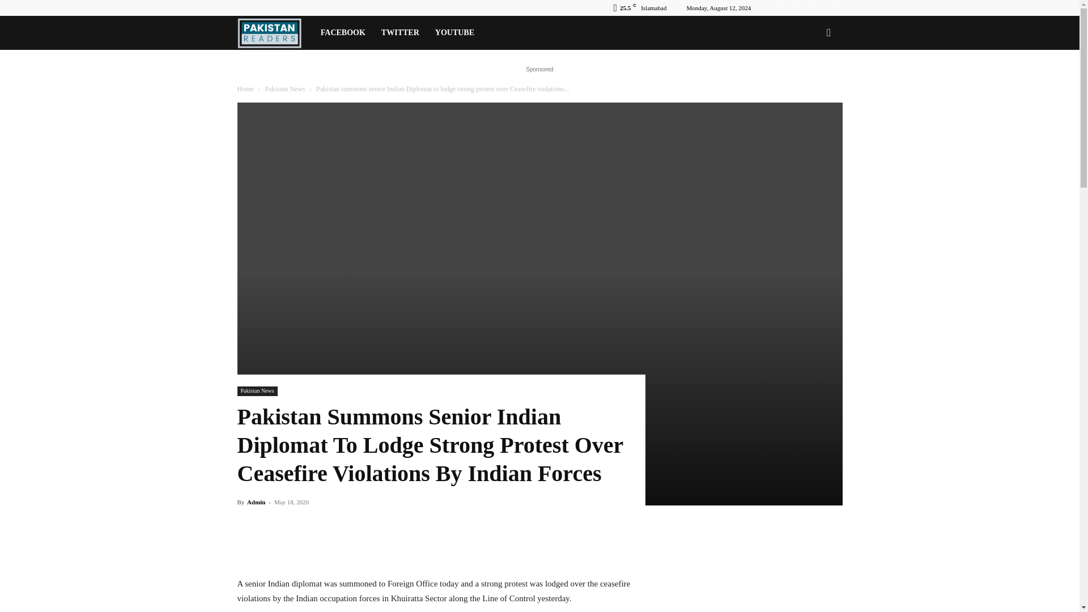 This screenshot has height=612, width=1088. I want to click on Search, so click(810, 82).